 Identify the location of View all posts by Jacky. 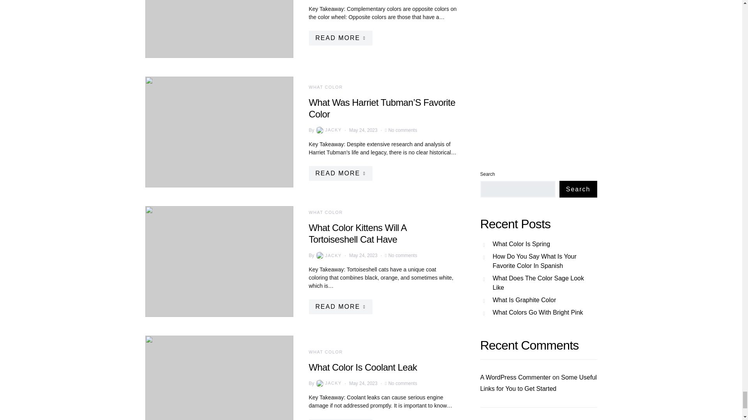
(328, 383).